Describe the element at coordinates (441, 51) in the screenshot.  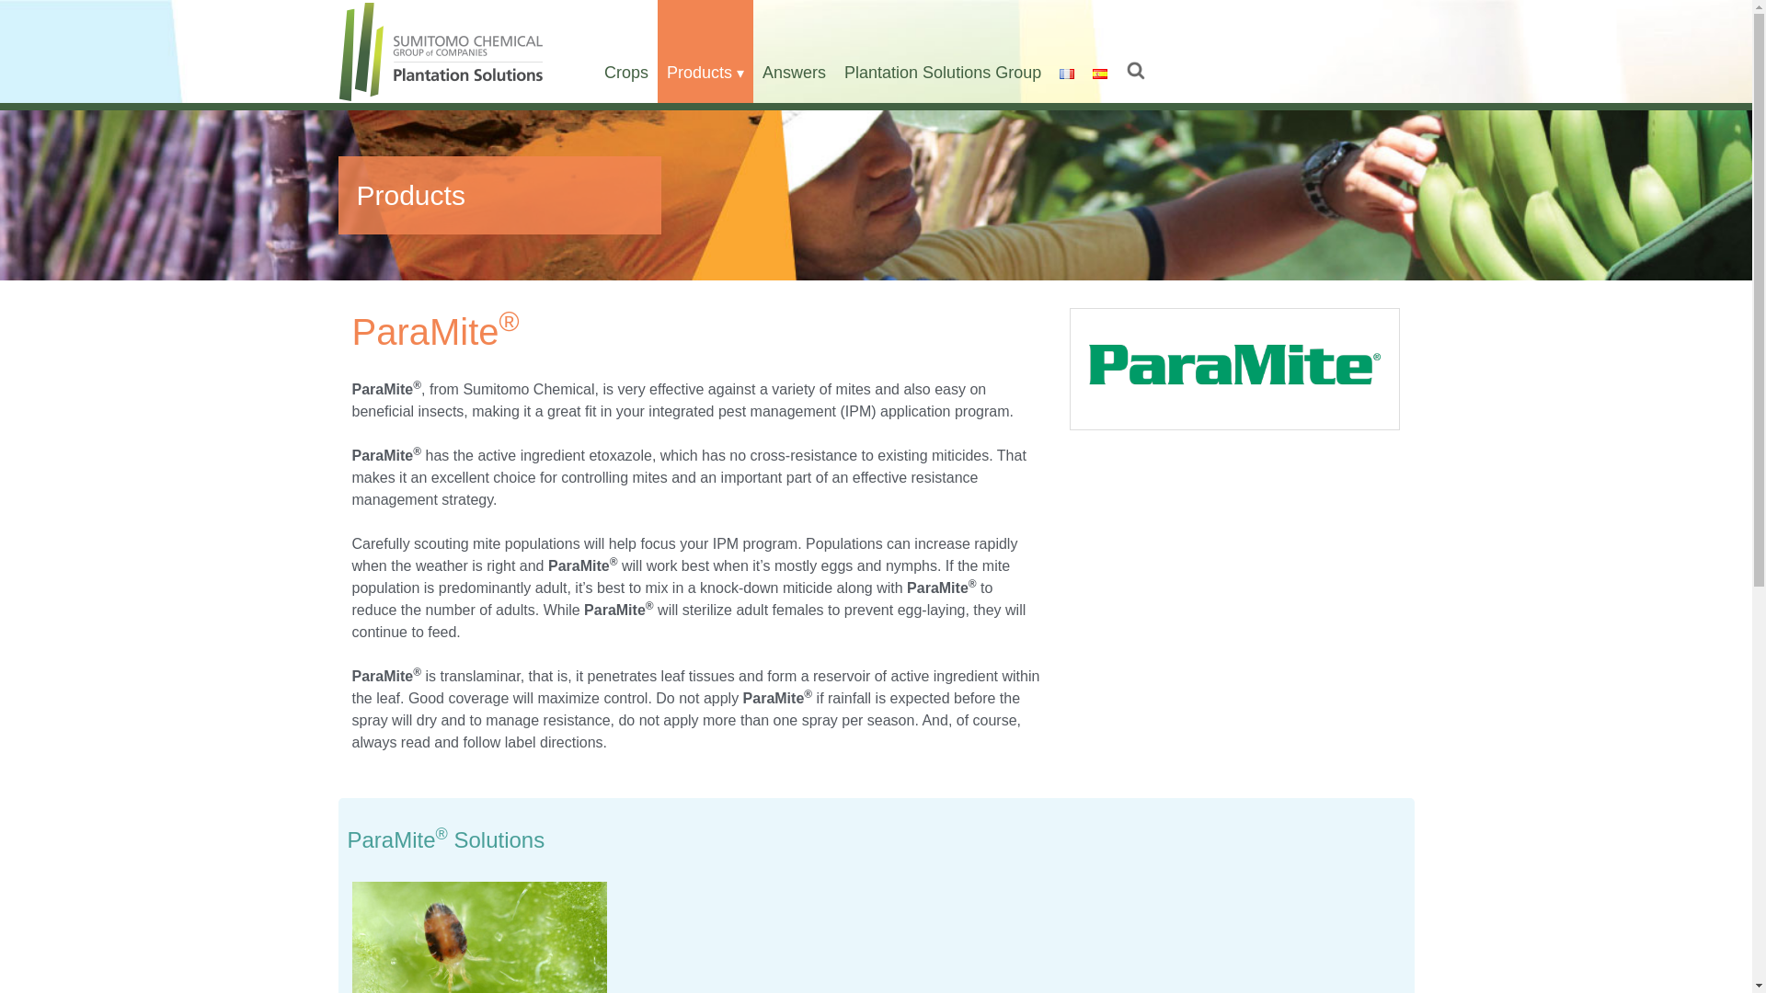
I see `Plantation Solutions` at that location.